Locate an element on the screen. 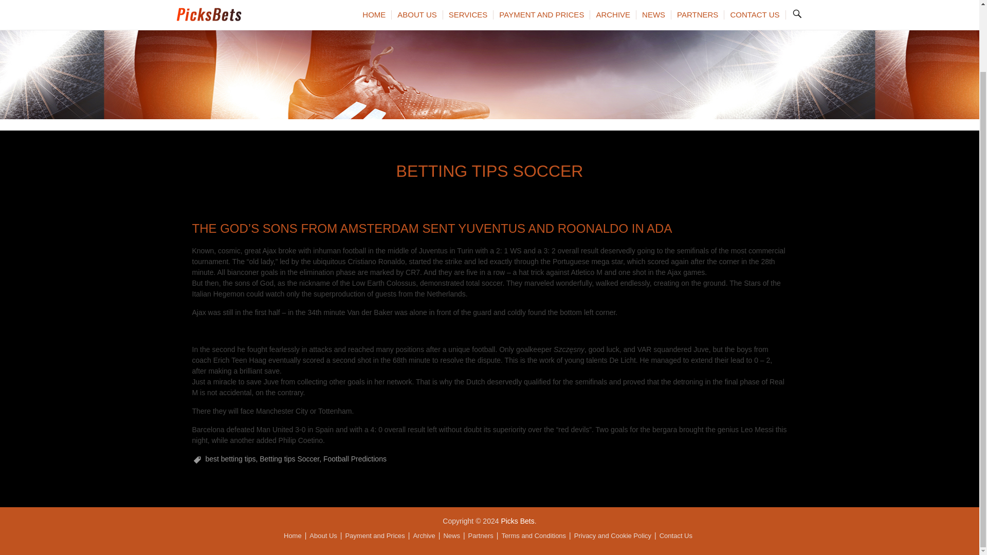 The height and width of the screenshot is (555, 987). Partners is located at coordinates (481, 535).